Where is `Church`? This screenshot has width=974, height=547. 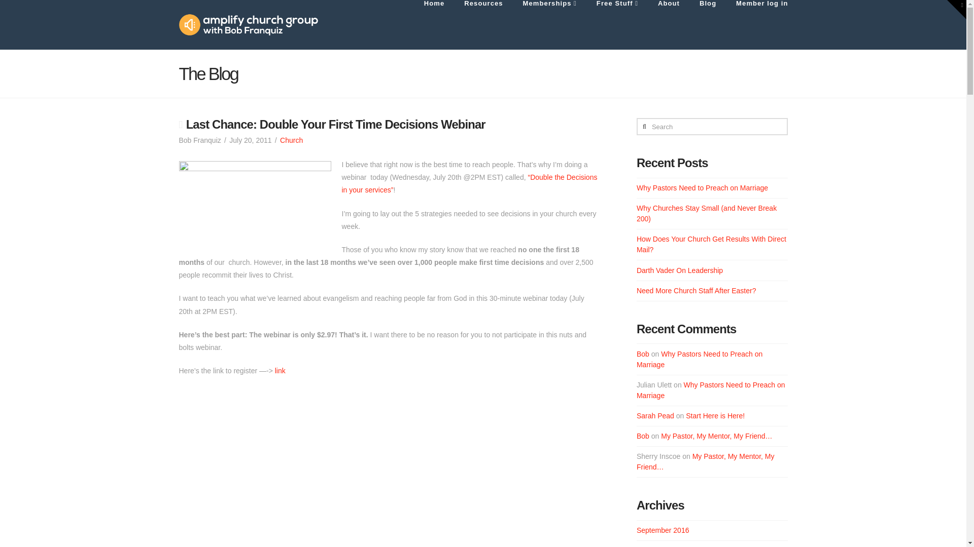 Church is located at coordinates (291, 140).